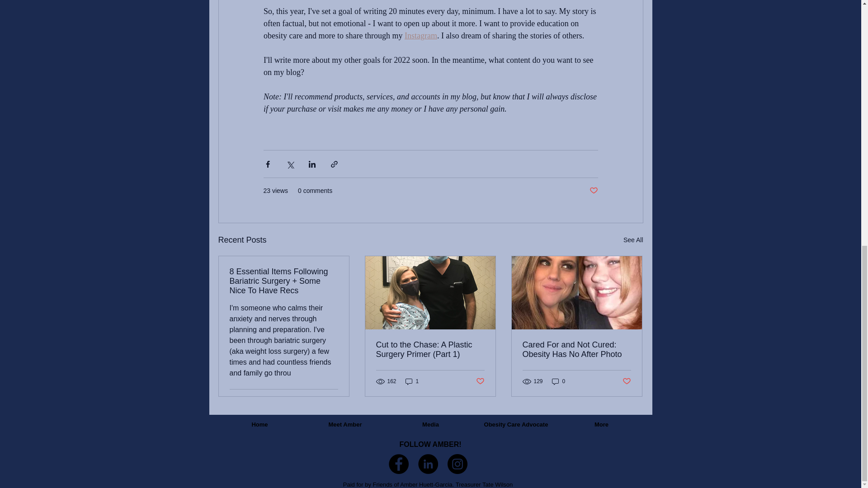 Image resolution: width=868 pixels, height=488 pixels. Describe the element at coordinates (516, 425) in the screenshot. I see `Obesity Care Advocate` at that location.